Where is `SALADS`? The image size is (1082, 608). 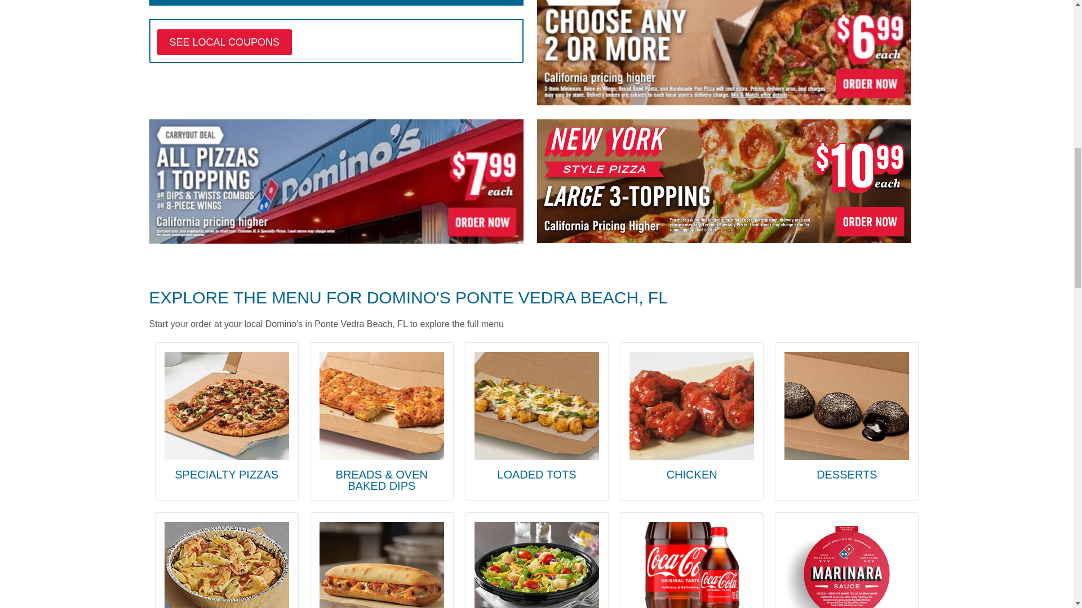
SALADS is located at coordinates (536, 565).